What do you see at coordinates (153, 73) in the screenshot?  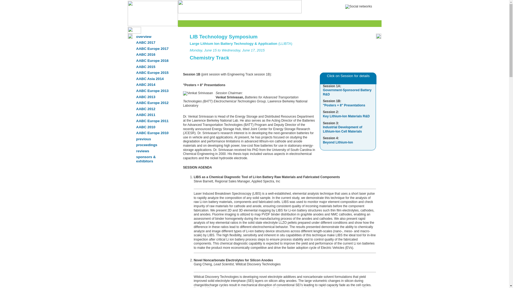 I see `AABC Europe 2015` at bounding box center [153, 73].